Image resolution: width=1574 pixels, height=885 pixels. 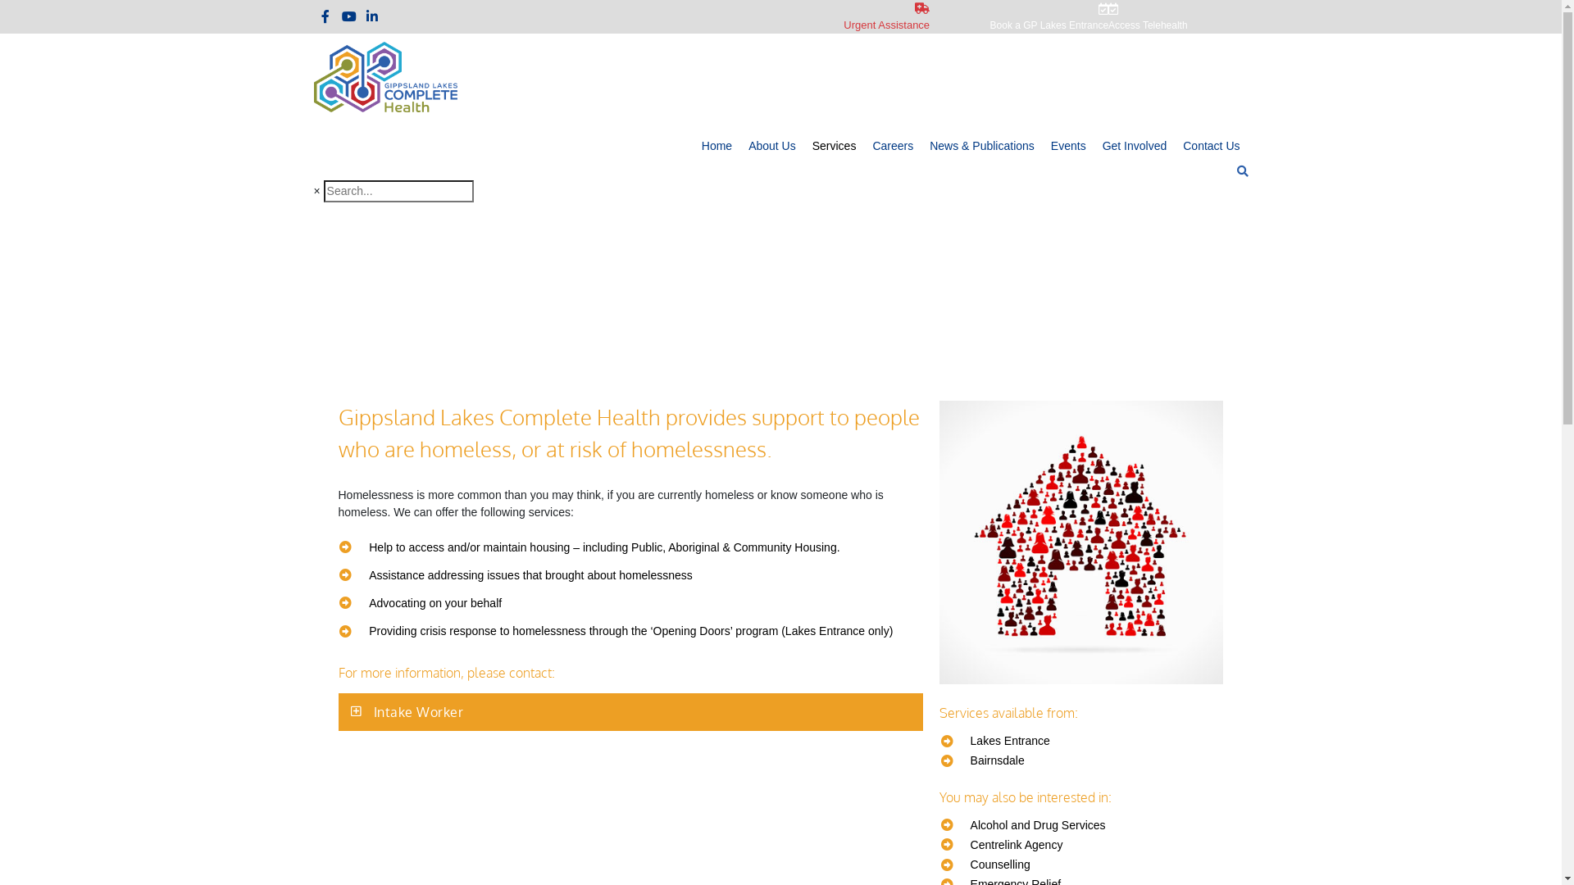 I want to click on Contact Us, so click(x=1212, y=146).